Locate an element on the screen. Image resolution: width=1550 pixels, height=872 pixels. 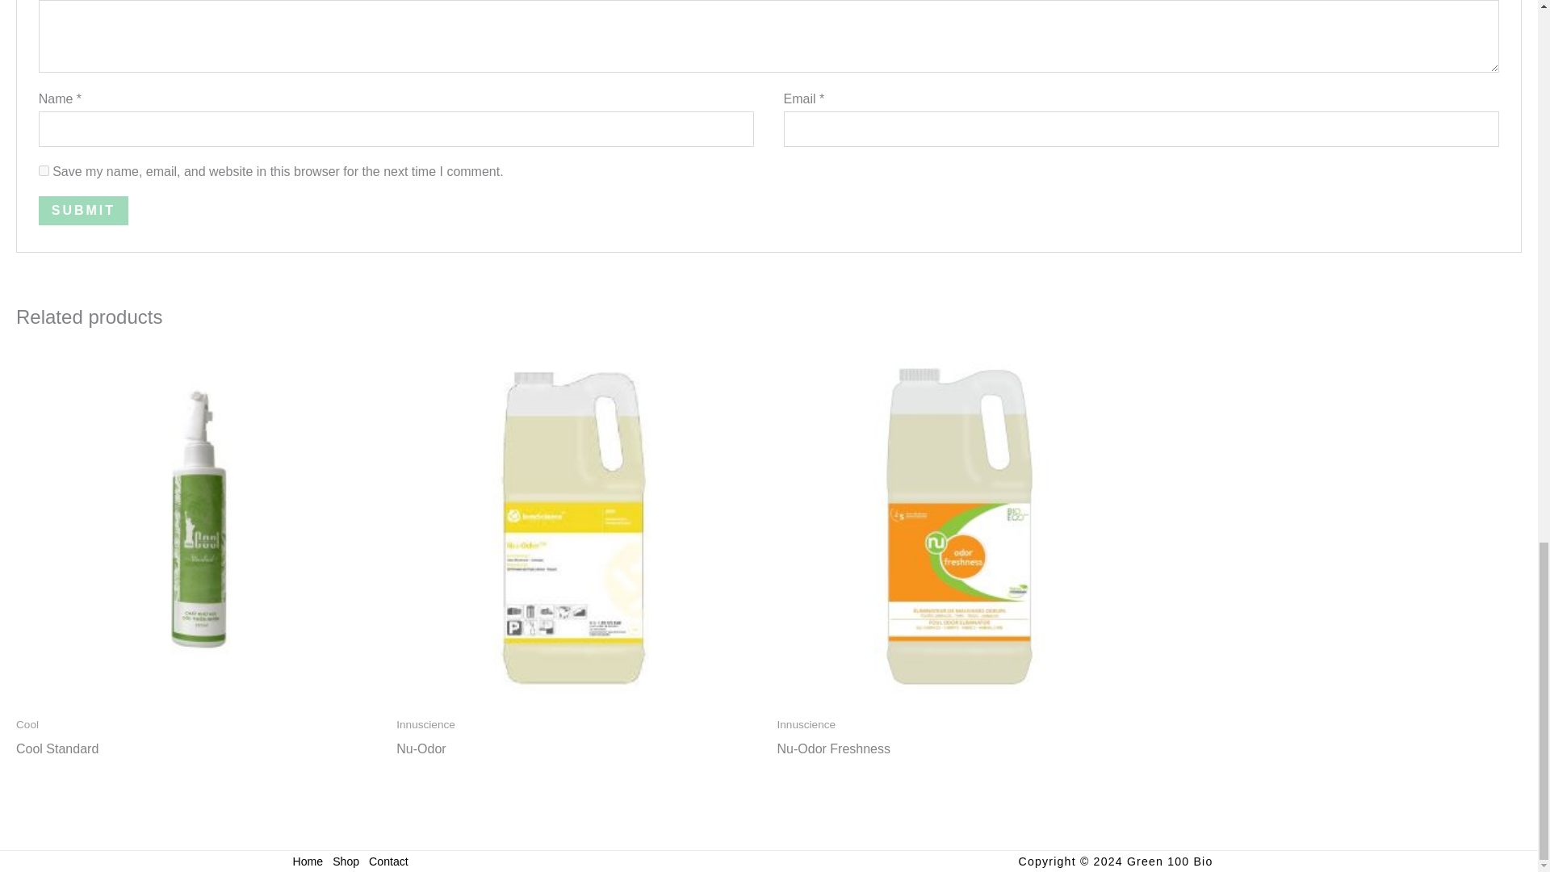
Cool Standard is located at coordinates (57, 753).